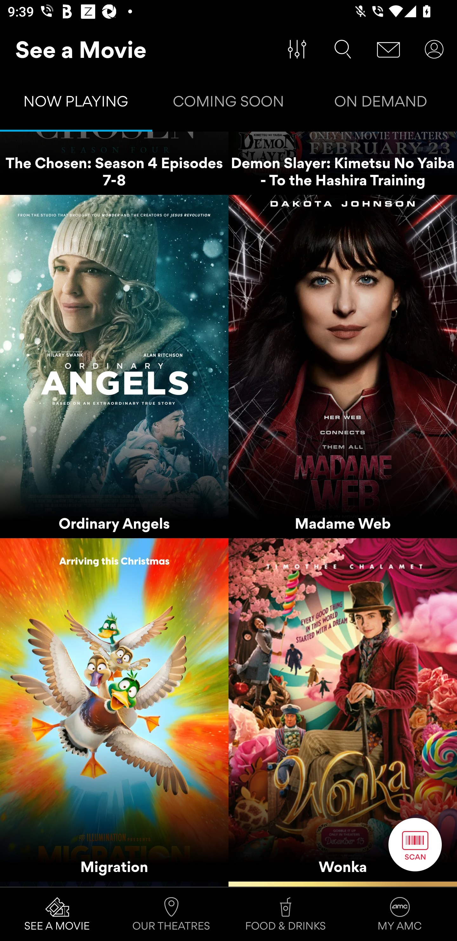  Describe the element at coordinates (343, 49) in the screenshot. I see `Search` at that location.